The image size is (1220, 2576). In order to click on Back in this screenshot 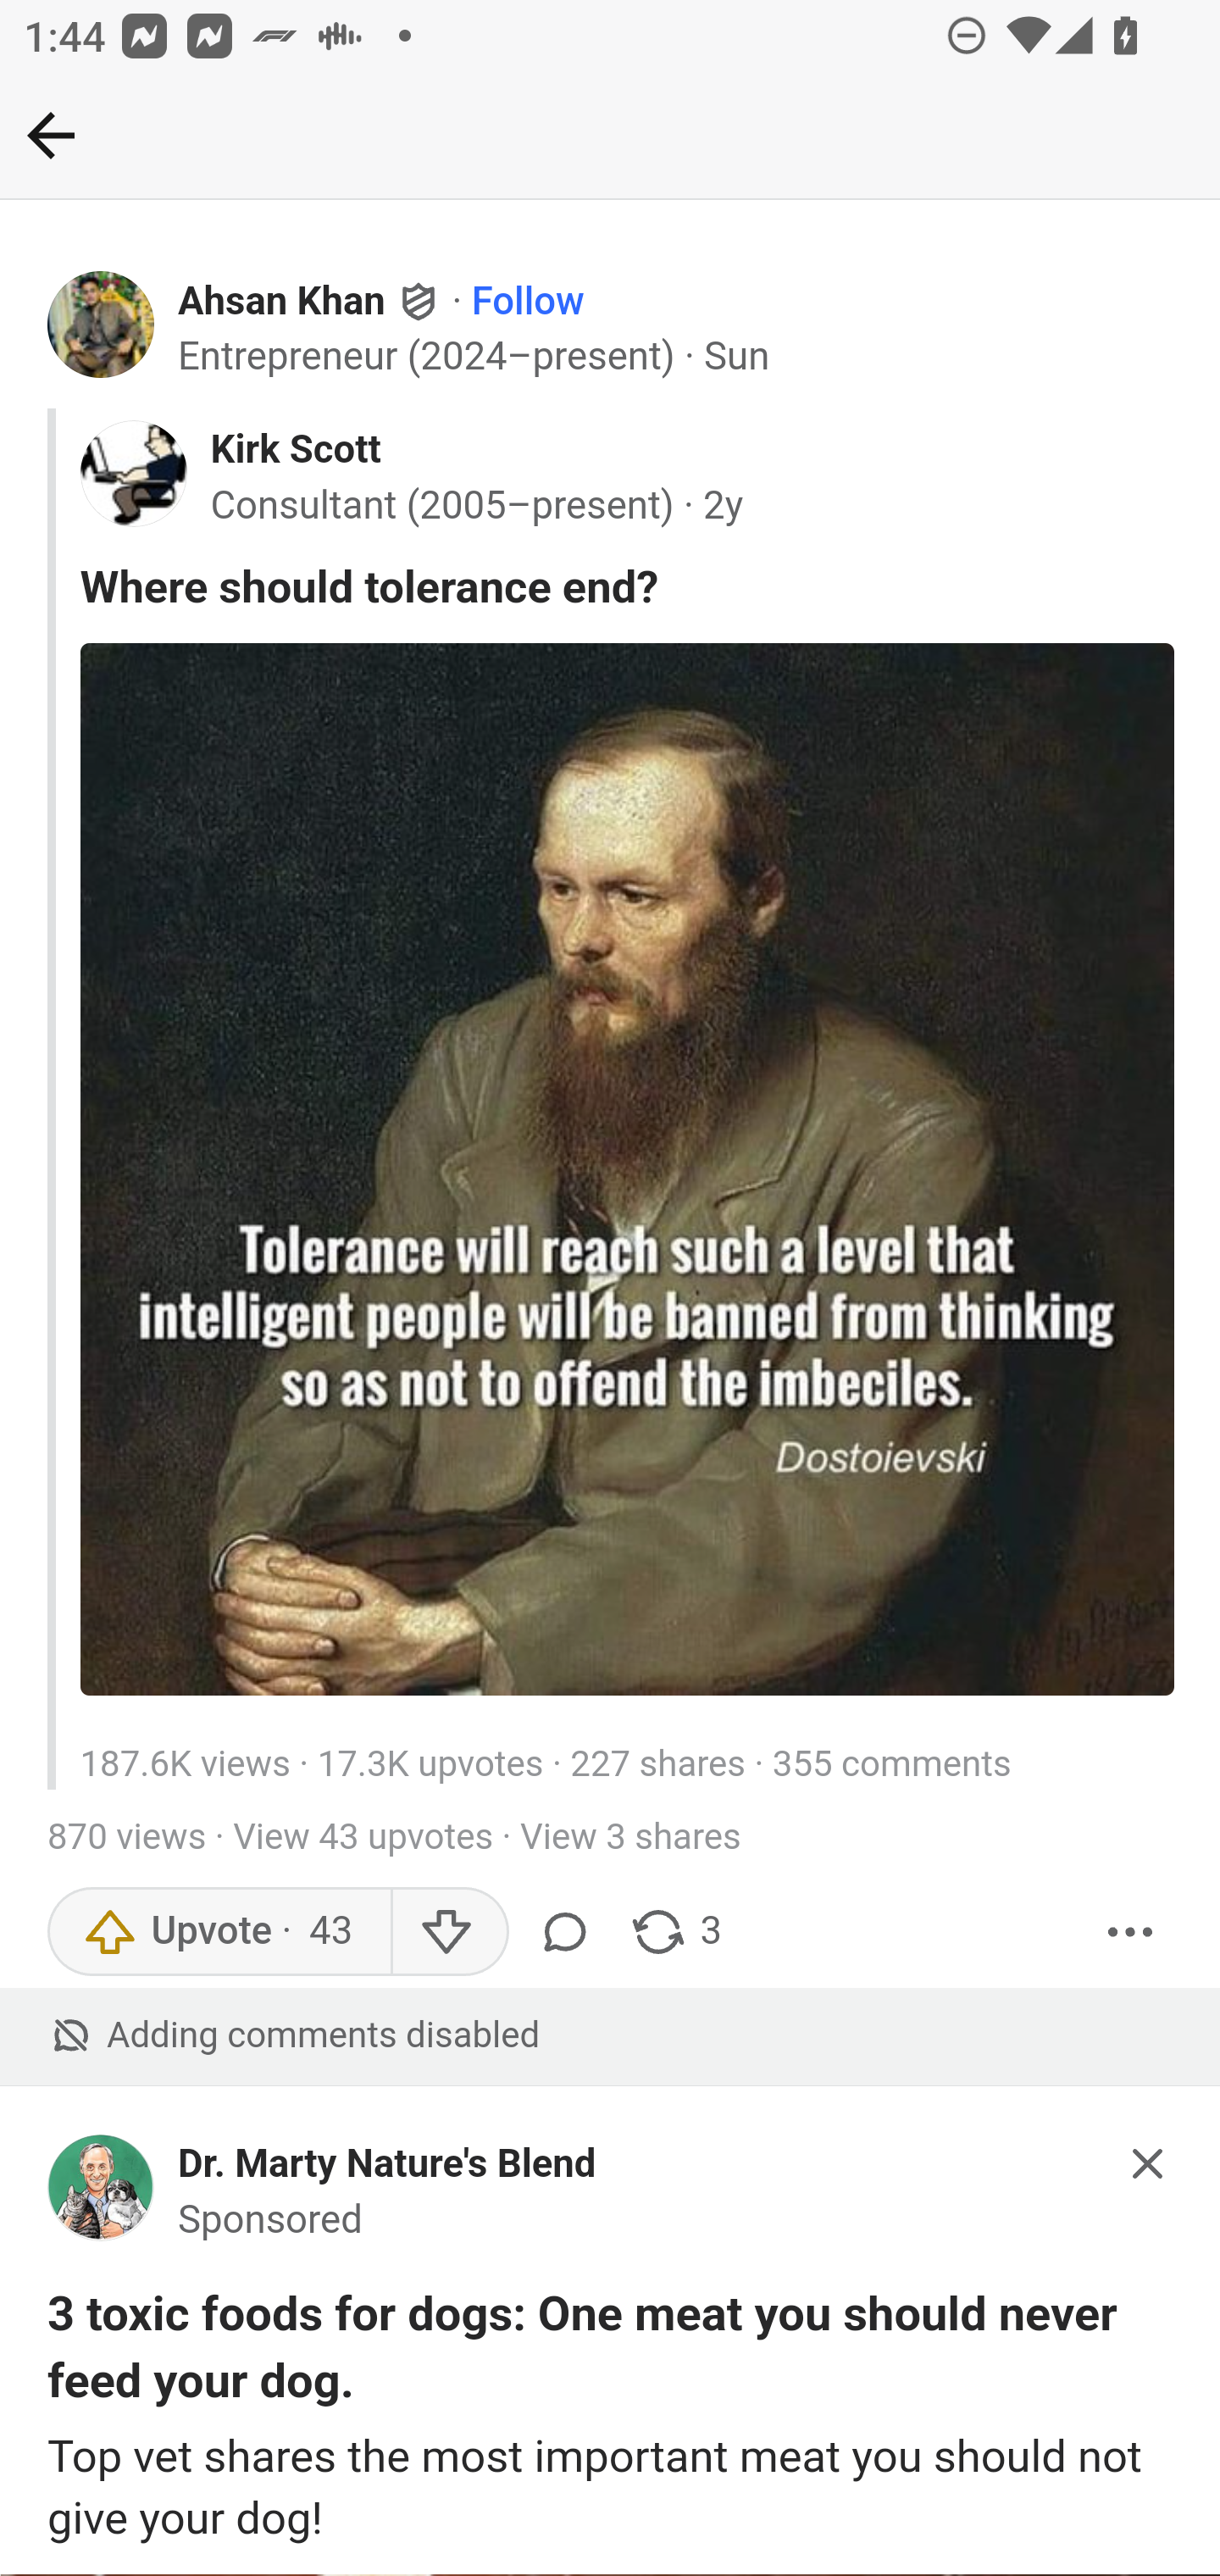, I will do `click(51, 135)`.